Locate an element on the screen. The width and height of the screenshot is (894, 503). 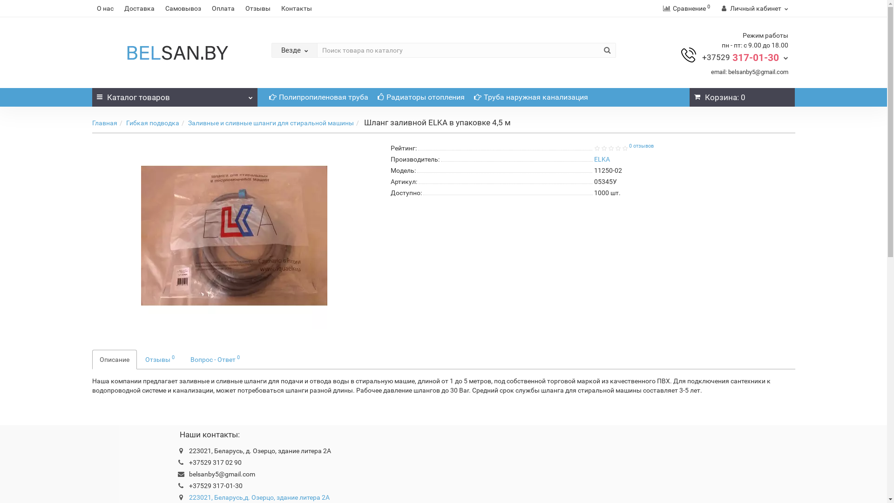
belsan.by is located at coordinates (175, 52).